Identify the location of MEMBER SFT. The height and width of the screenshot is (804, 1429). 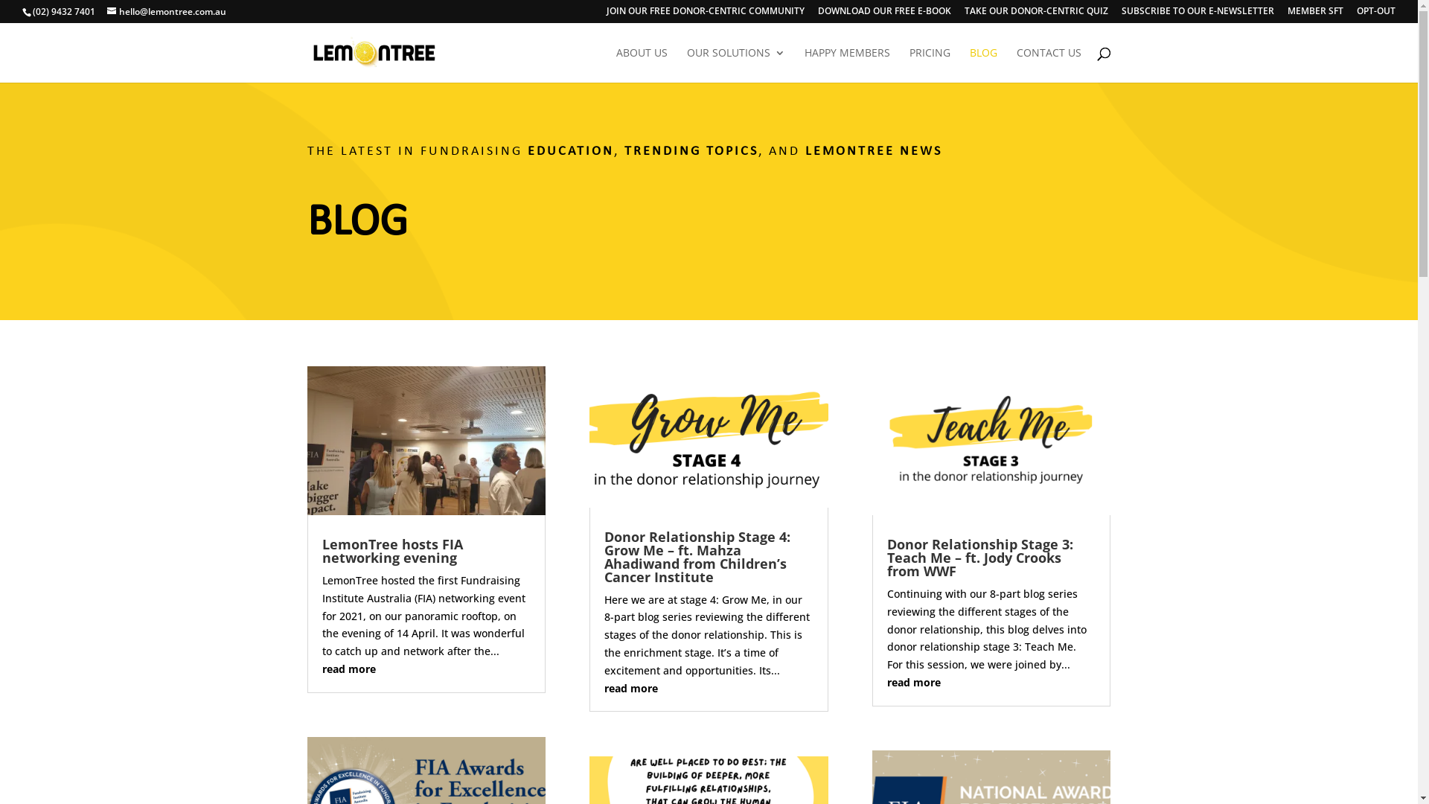
(1316, 15).